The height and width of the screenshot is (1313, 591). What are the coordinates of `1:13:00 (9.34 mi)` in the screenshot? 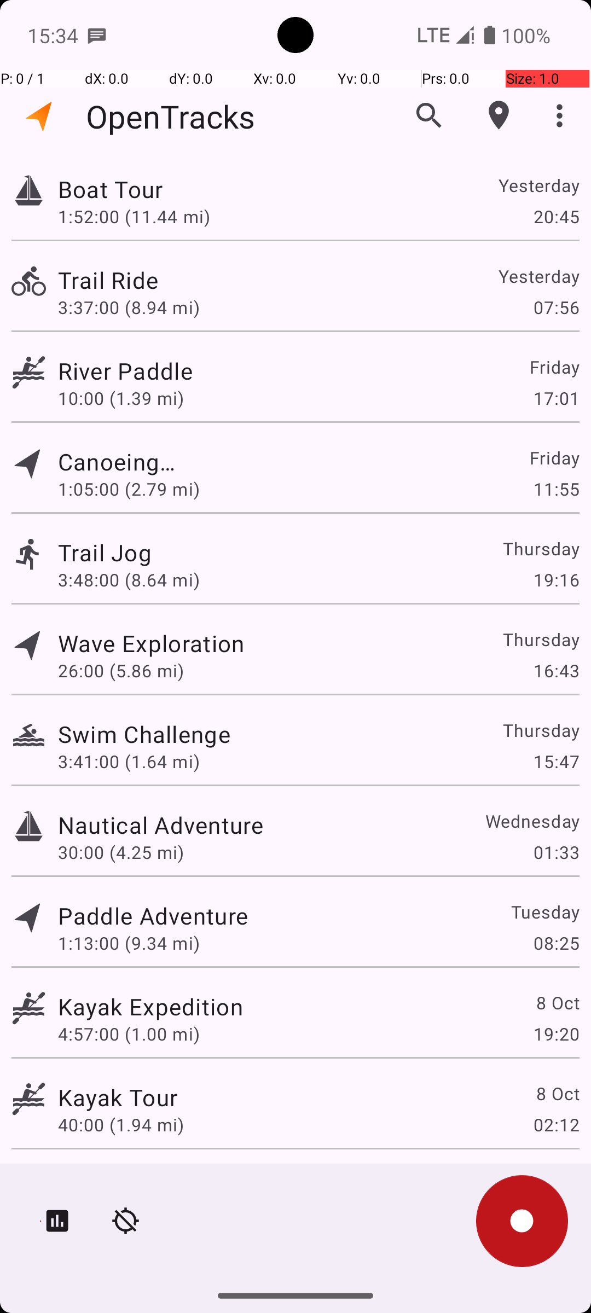 It's located at (129, 943).